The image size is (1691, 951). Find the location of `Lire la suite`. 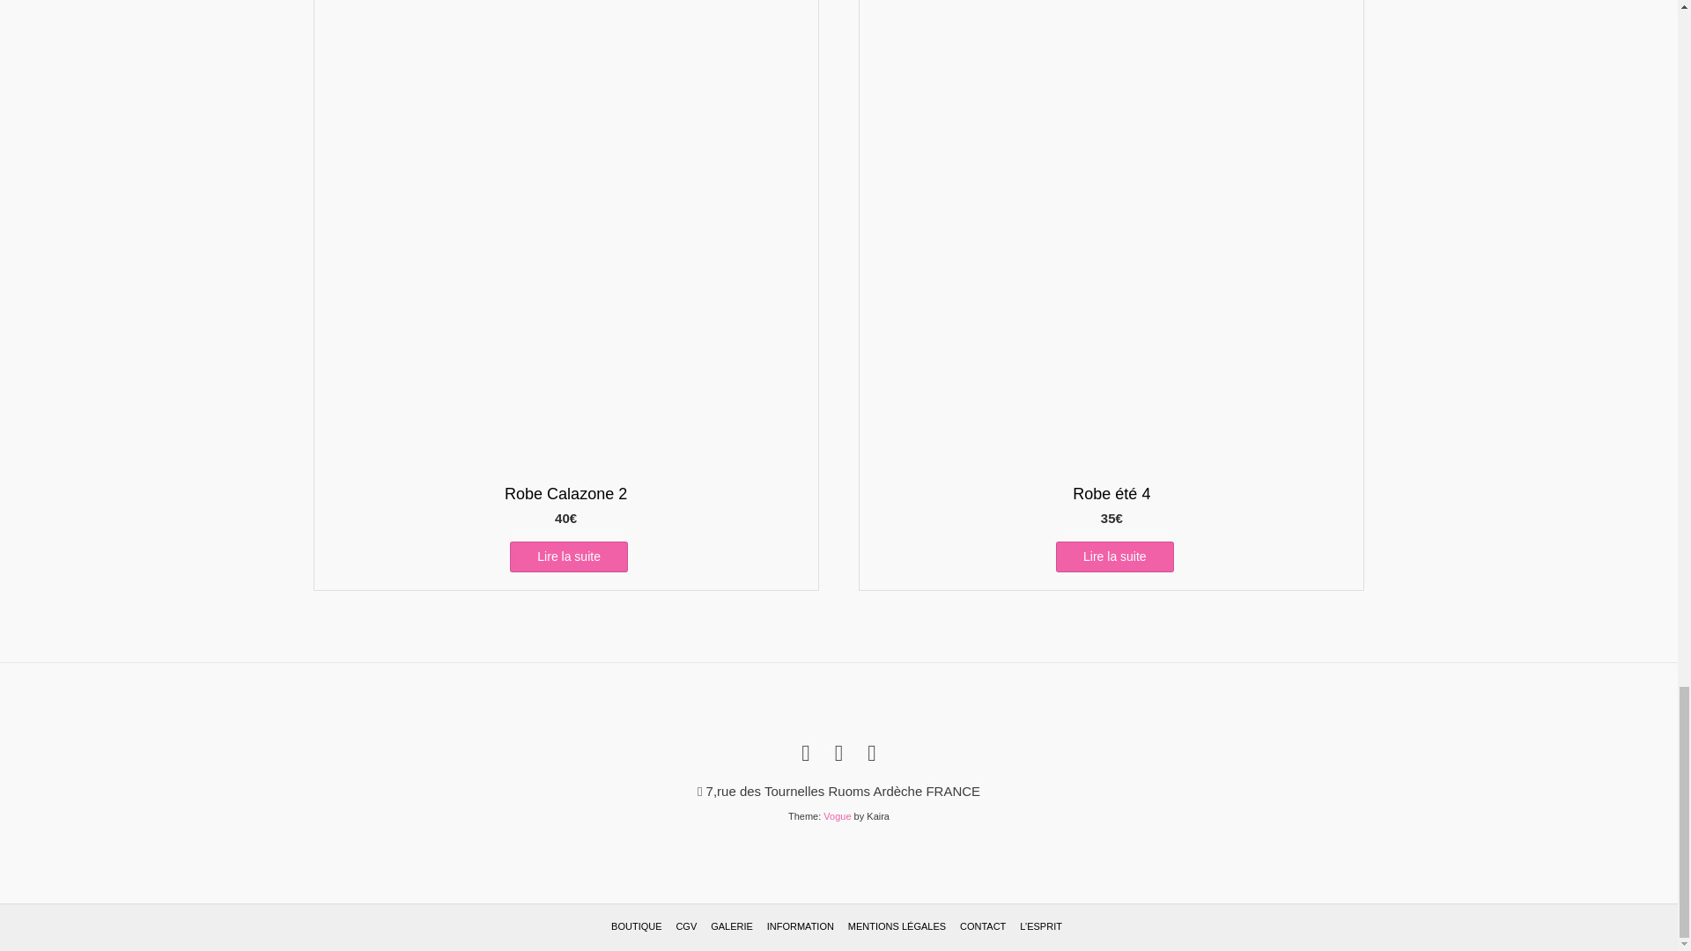

Lire la suite is located at coordinates (569, 557).